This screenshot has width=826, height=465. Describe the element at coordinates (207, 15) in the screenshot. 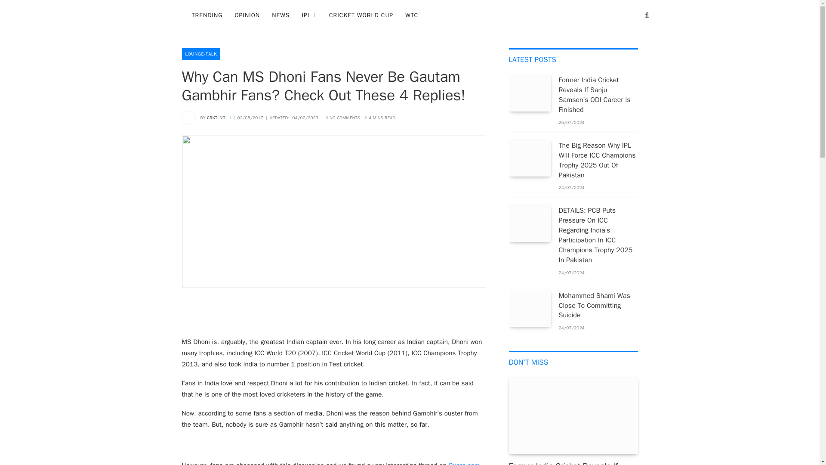

I see `TRENDING` at that location.